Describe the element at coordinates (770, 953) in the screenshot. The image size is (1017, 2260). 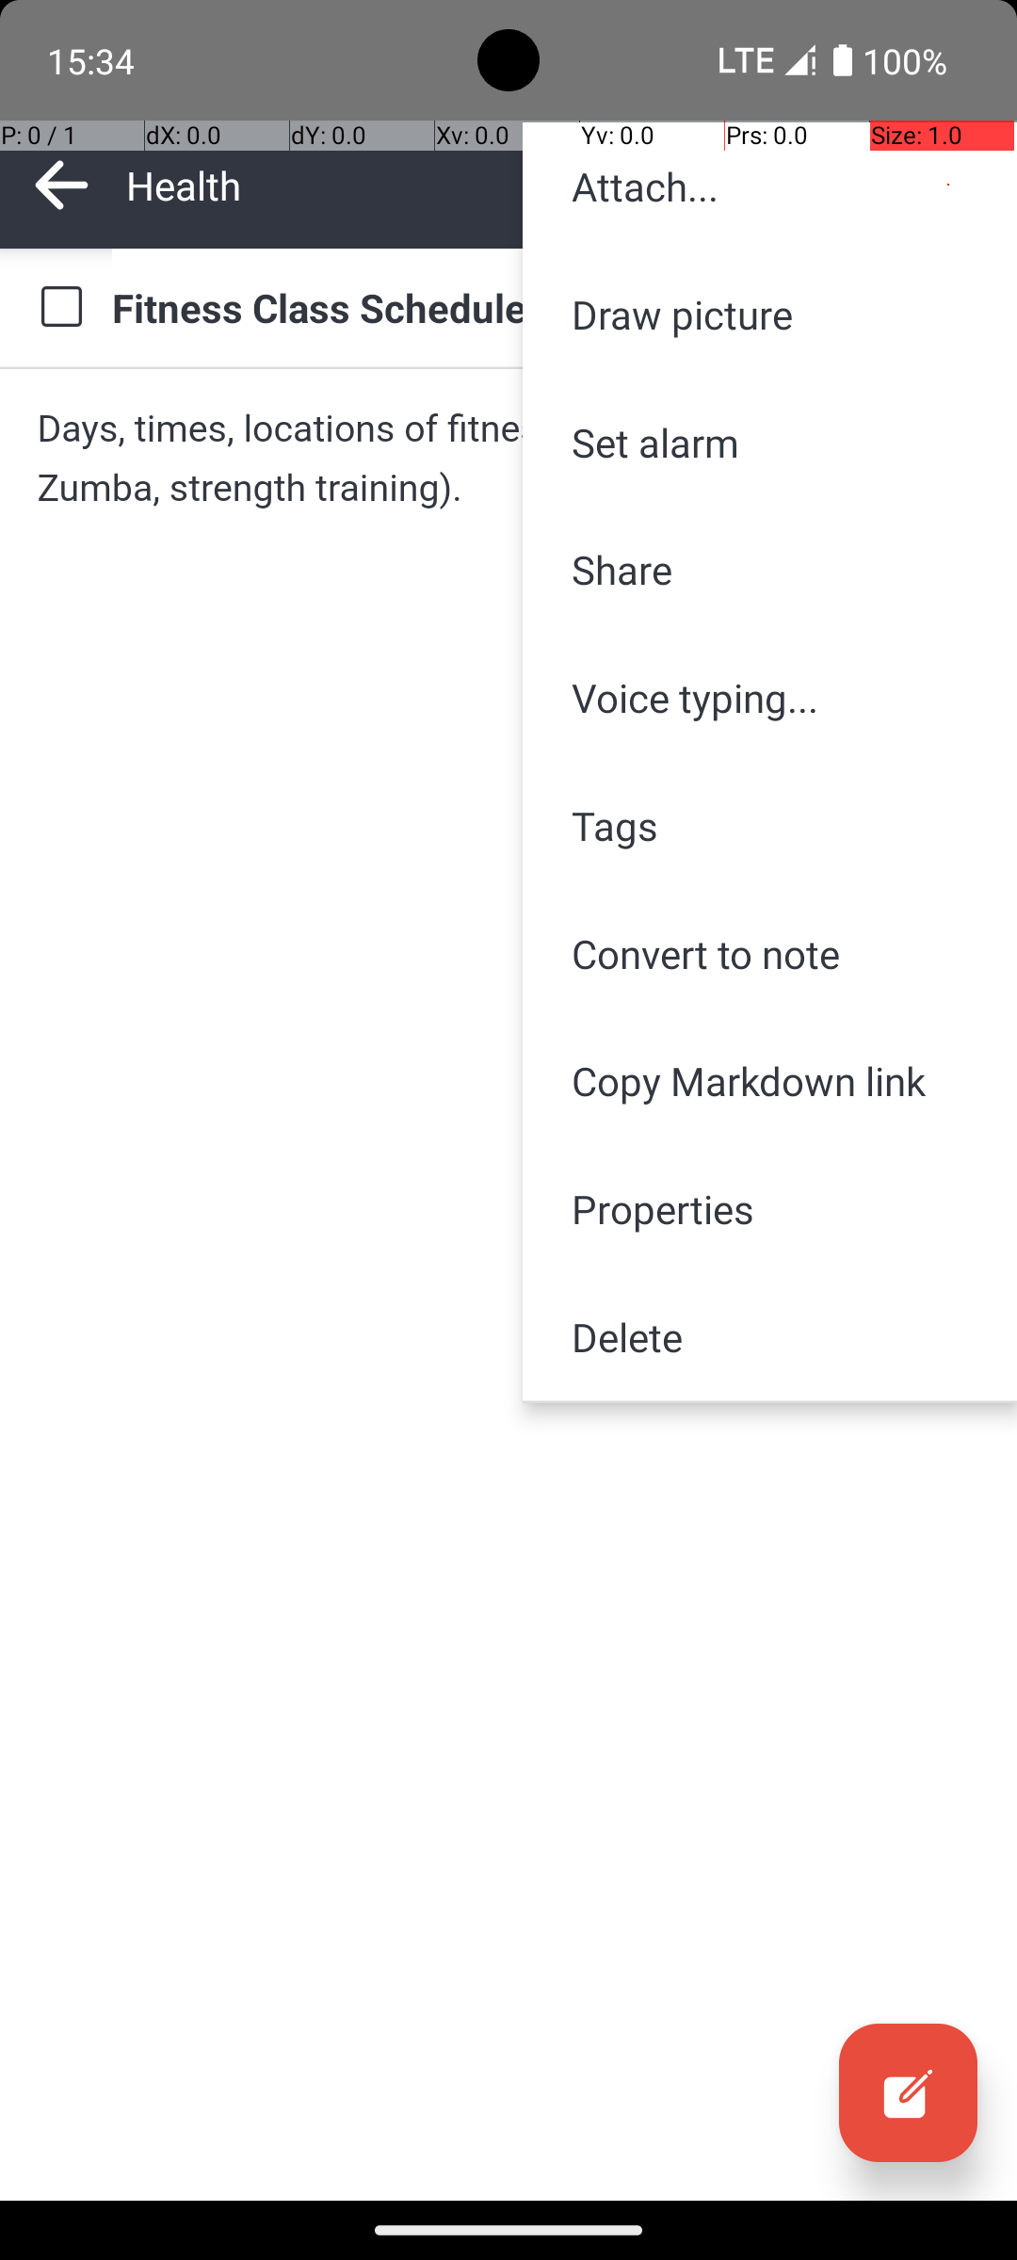
I see `Convert to note` at that location.